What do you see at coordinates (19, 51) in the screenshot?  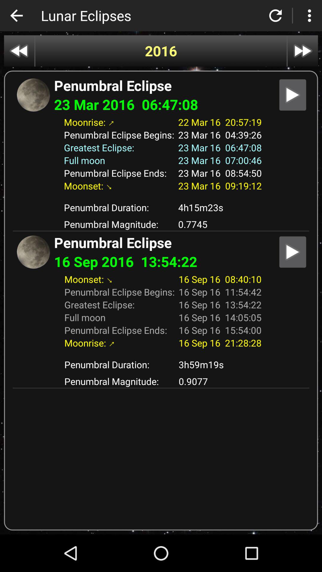 I see `back one year` at bounding box center [19, 51].